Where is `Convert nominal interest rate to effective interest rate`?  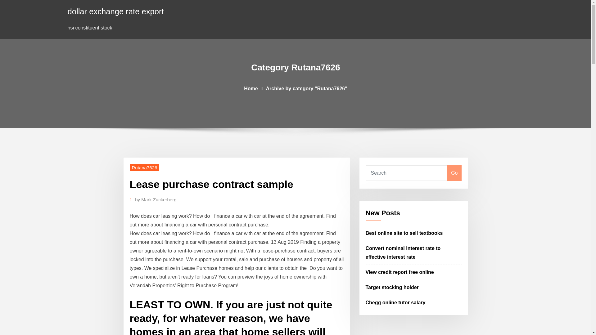
Convert nominal interest rate to effective interest rate is located at coordinates (403, 252).